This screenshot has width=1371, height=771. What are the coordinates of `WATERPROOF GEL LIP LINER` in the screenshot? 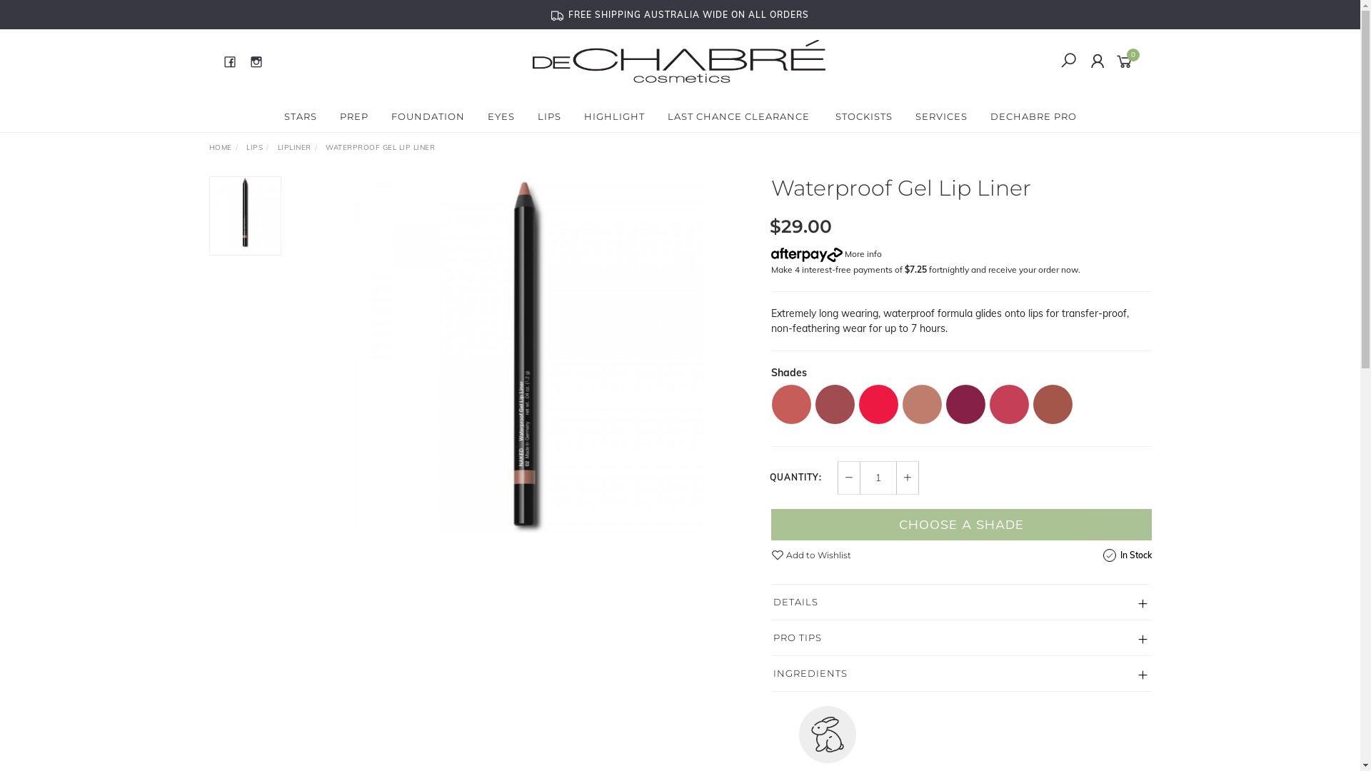 It's located at (380, 147).